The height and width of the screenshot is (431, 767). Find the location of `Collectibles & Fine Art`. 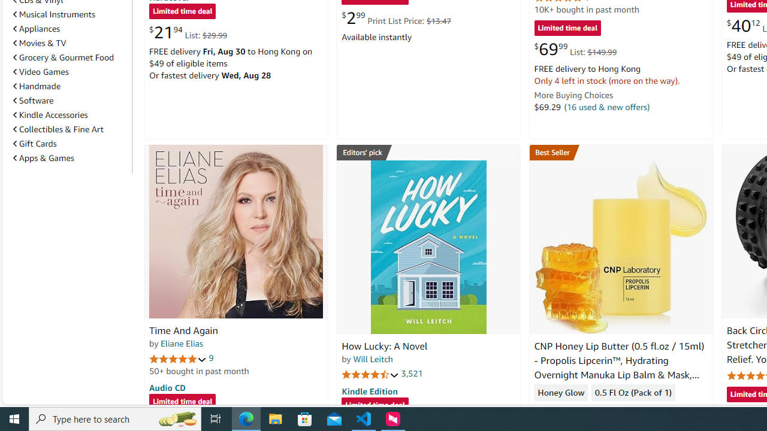

Collectibles & Fine Art is located at coordinates (58, 129).